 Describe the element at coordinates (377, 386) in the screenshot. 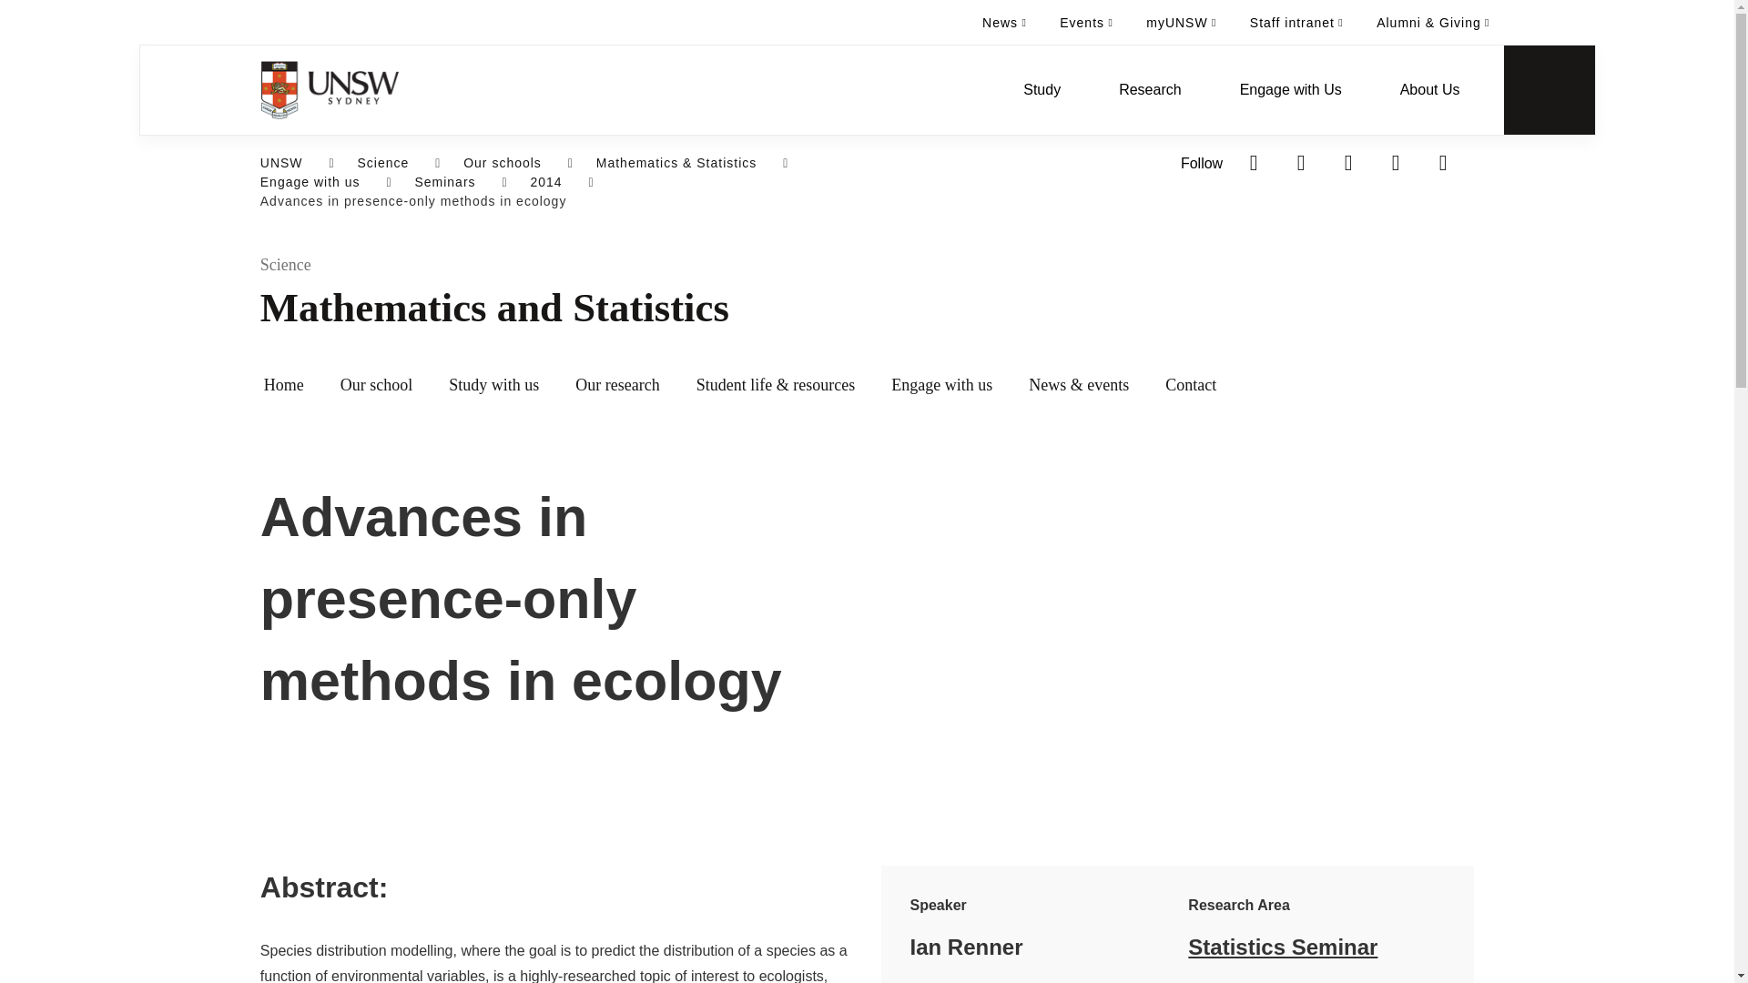

I see `Our school` at that location.